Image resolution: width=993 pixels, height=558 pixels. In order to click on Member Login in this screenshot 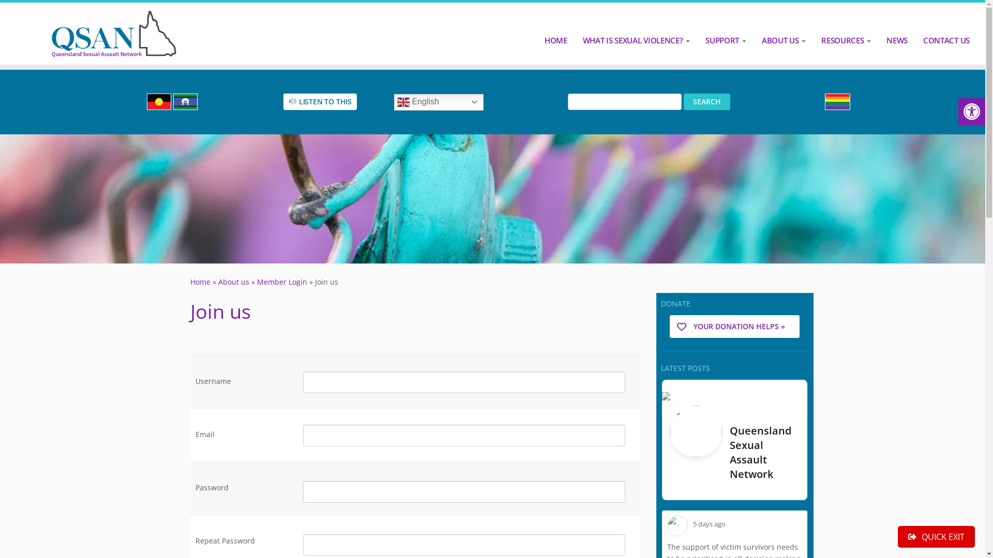, I will do `click(281, 282)`.